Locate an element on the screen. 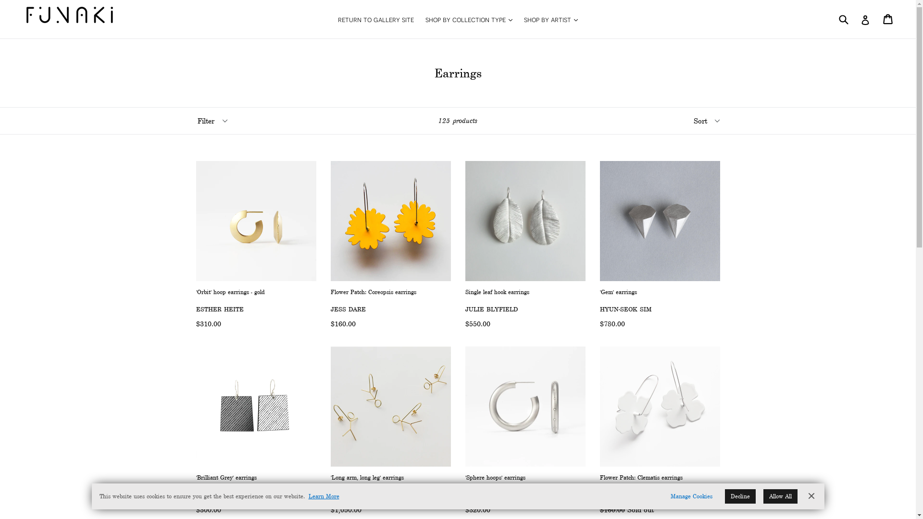 The height and width of the screenshot is (519, 923). Cart
Cart is located at coordinates (888, 19).